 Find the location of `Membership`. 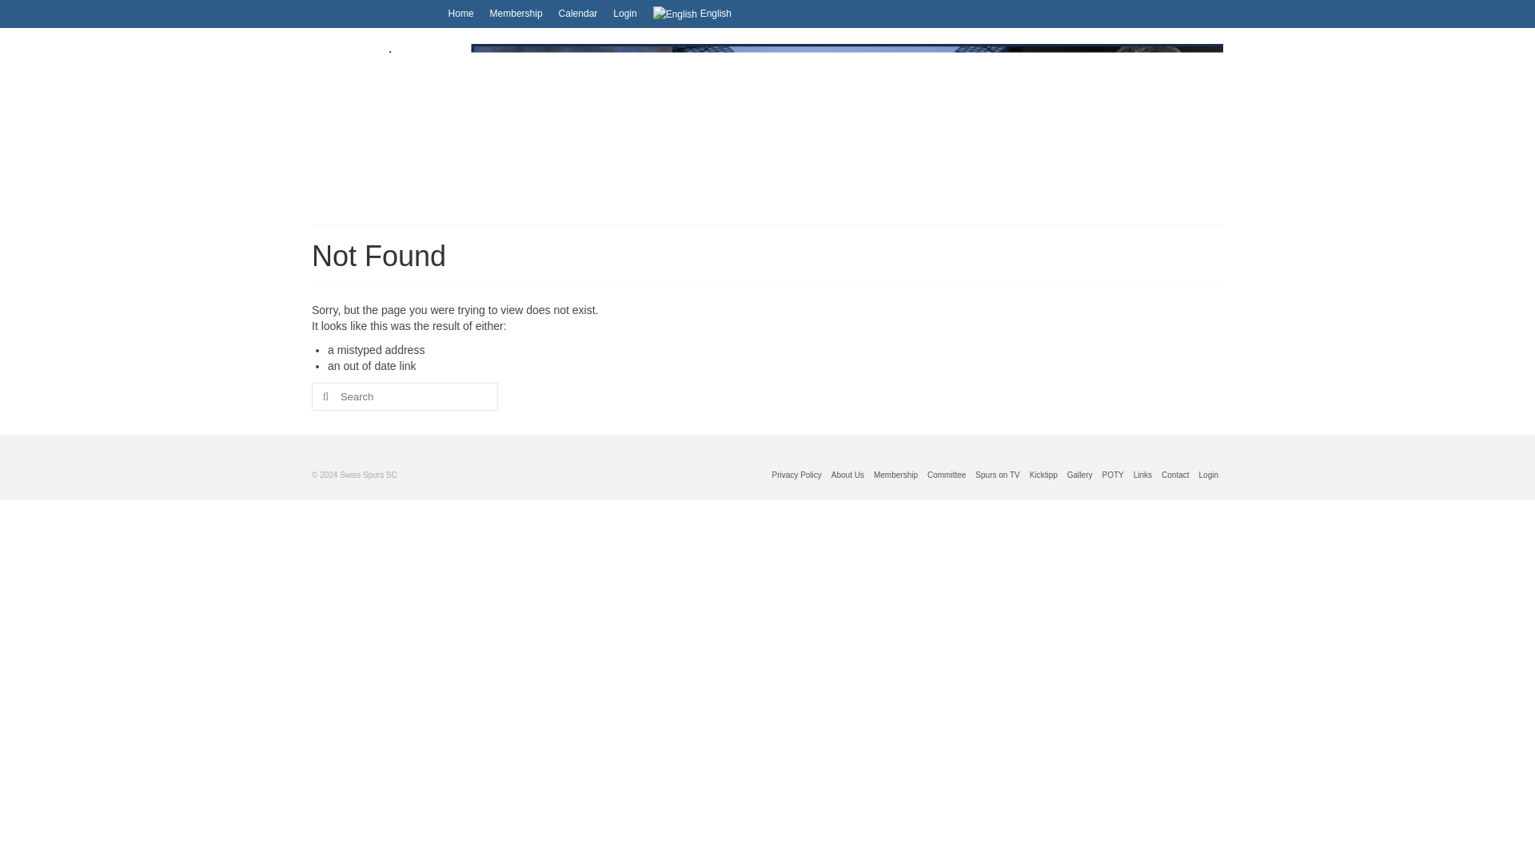

Membership is located at coordinates (895, 478).